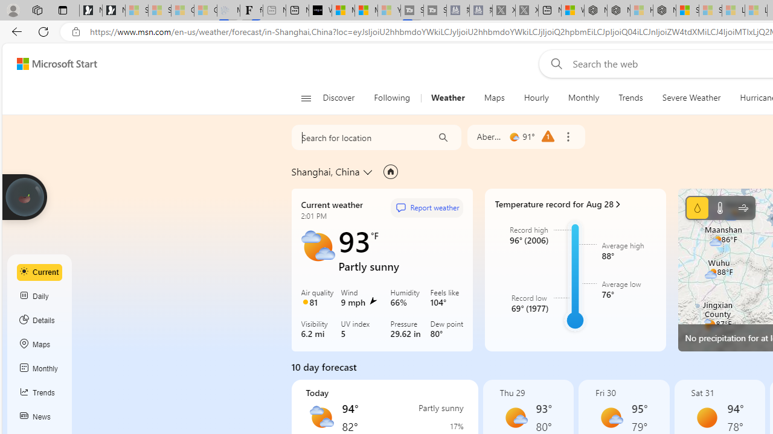 The image size is (773, 434). I want to click on Details, so click(40, 320).